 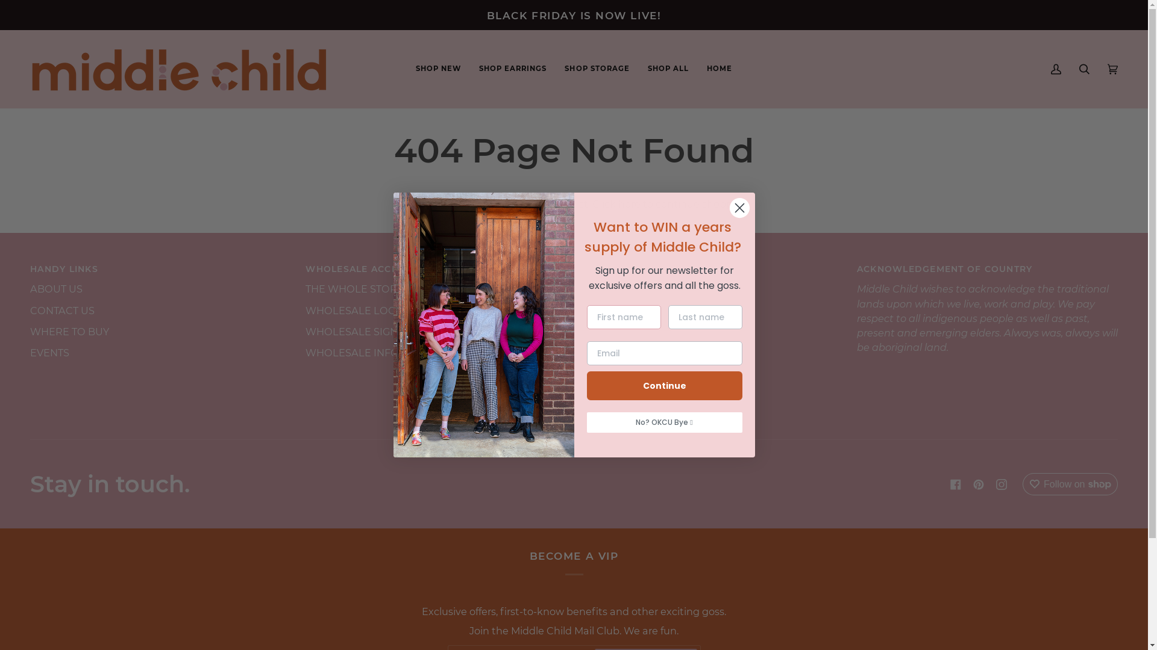 I want to click on CLICK AND COLLECT, so click(x=633, y=311).